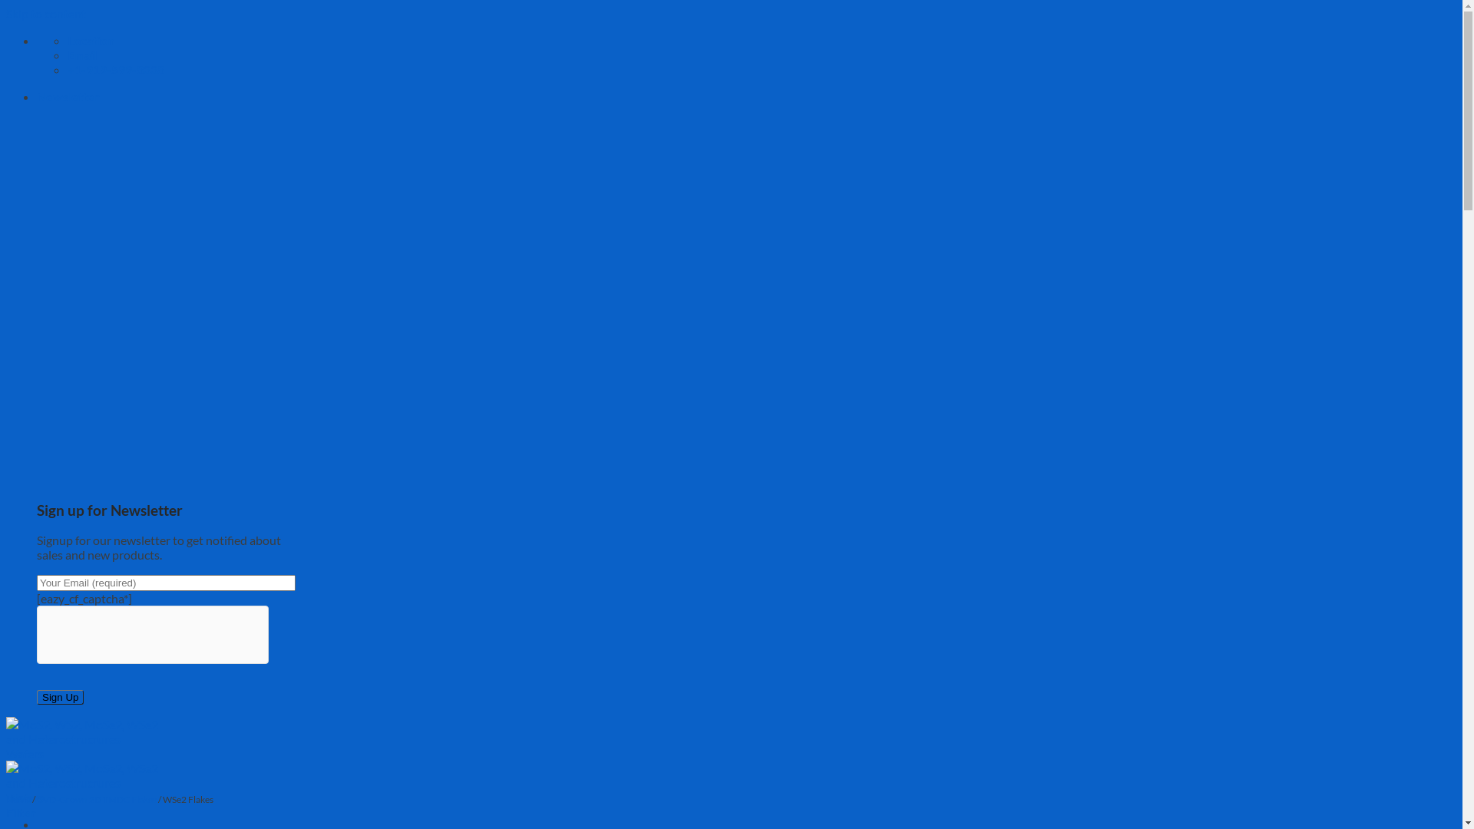  I want to click on MoS2, WS2, MoSe2, WSe2 and Heterostrucrures Wafers, so click(83, 775).